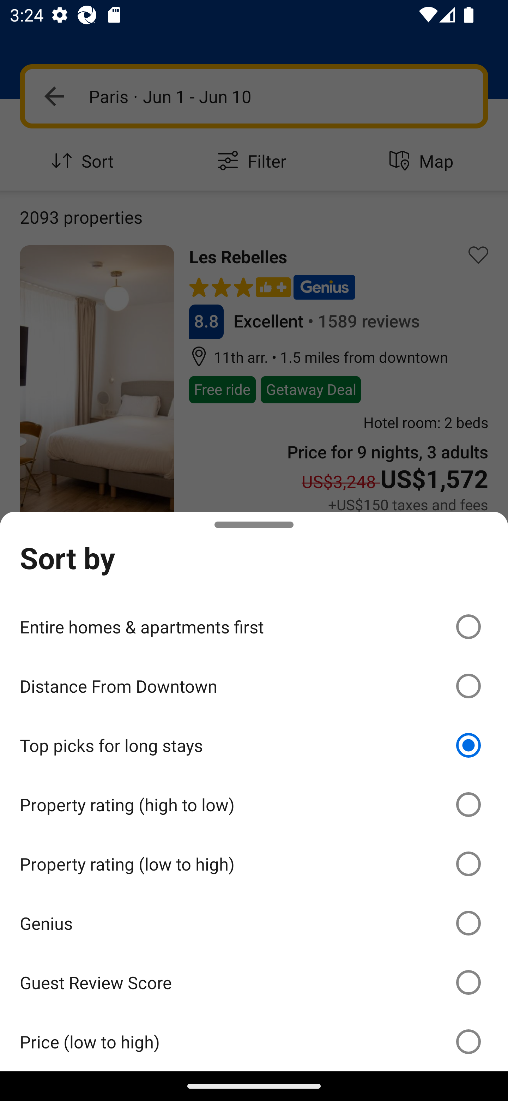 Image resolution: width=508 pixels, height=1101 pixels. Describe the element at coordinates (254, 805) in the screenshot. I see `Property rating (high to low)` at that location.